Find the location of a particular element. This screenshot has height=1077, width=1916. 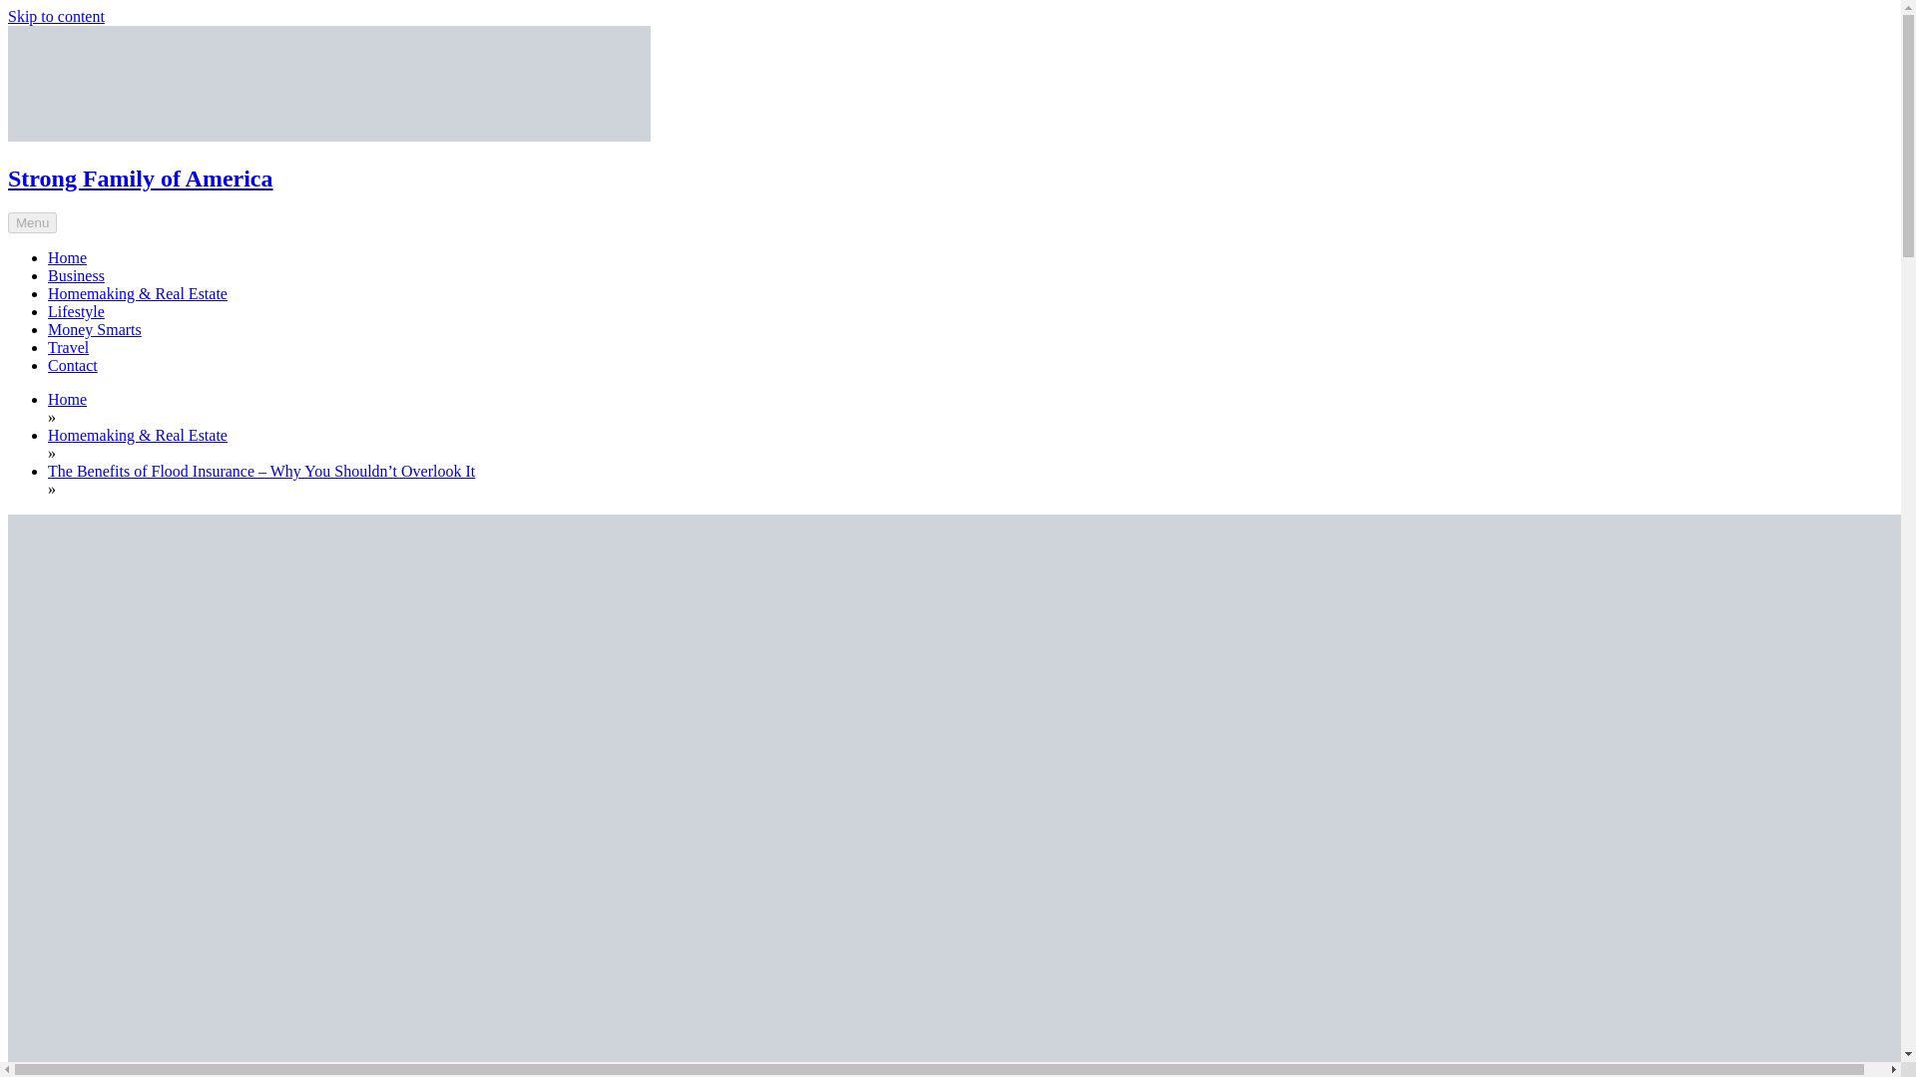

Skip to content is located at coordinates (56, 16).